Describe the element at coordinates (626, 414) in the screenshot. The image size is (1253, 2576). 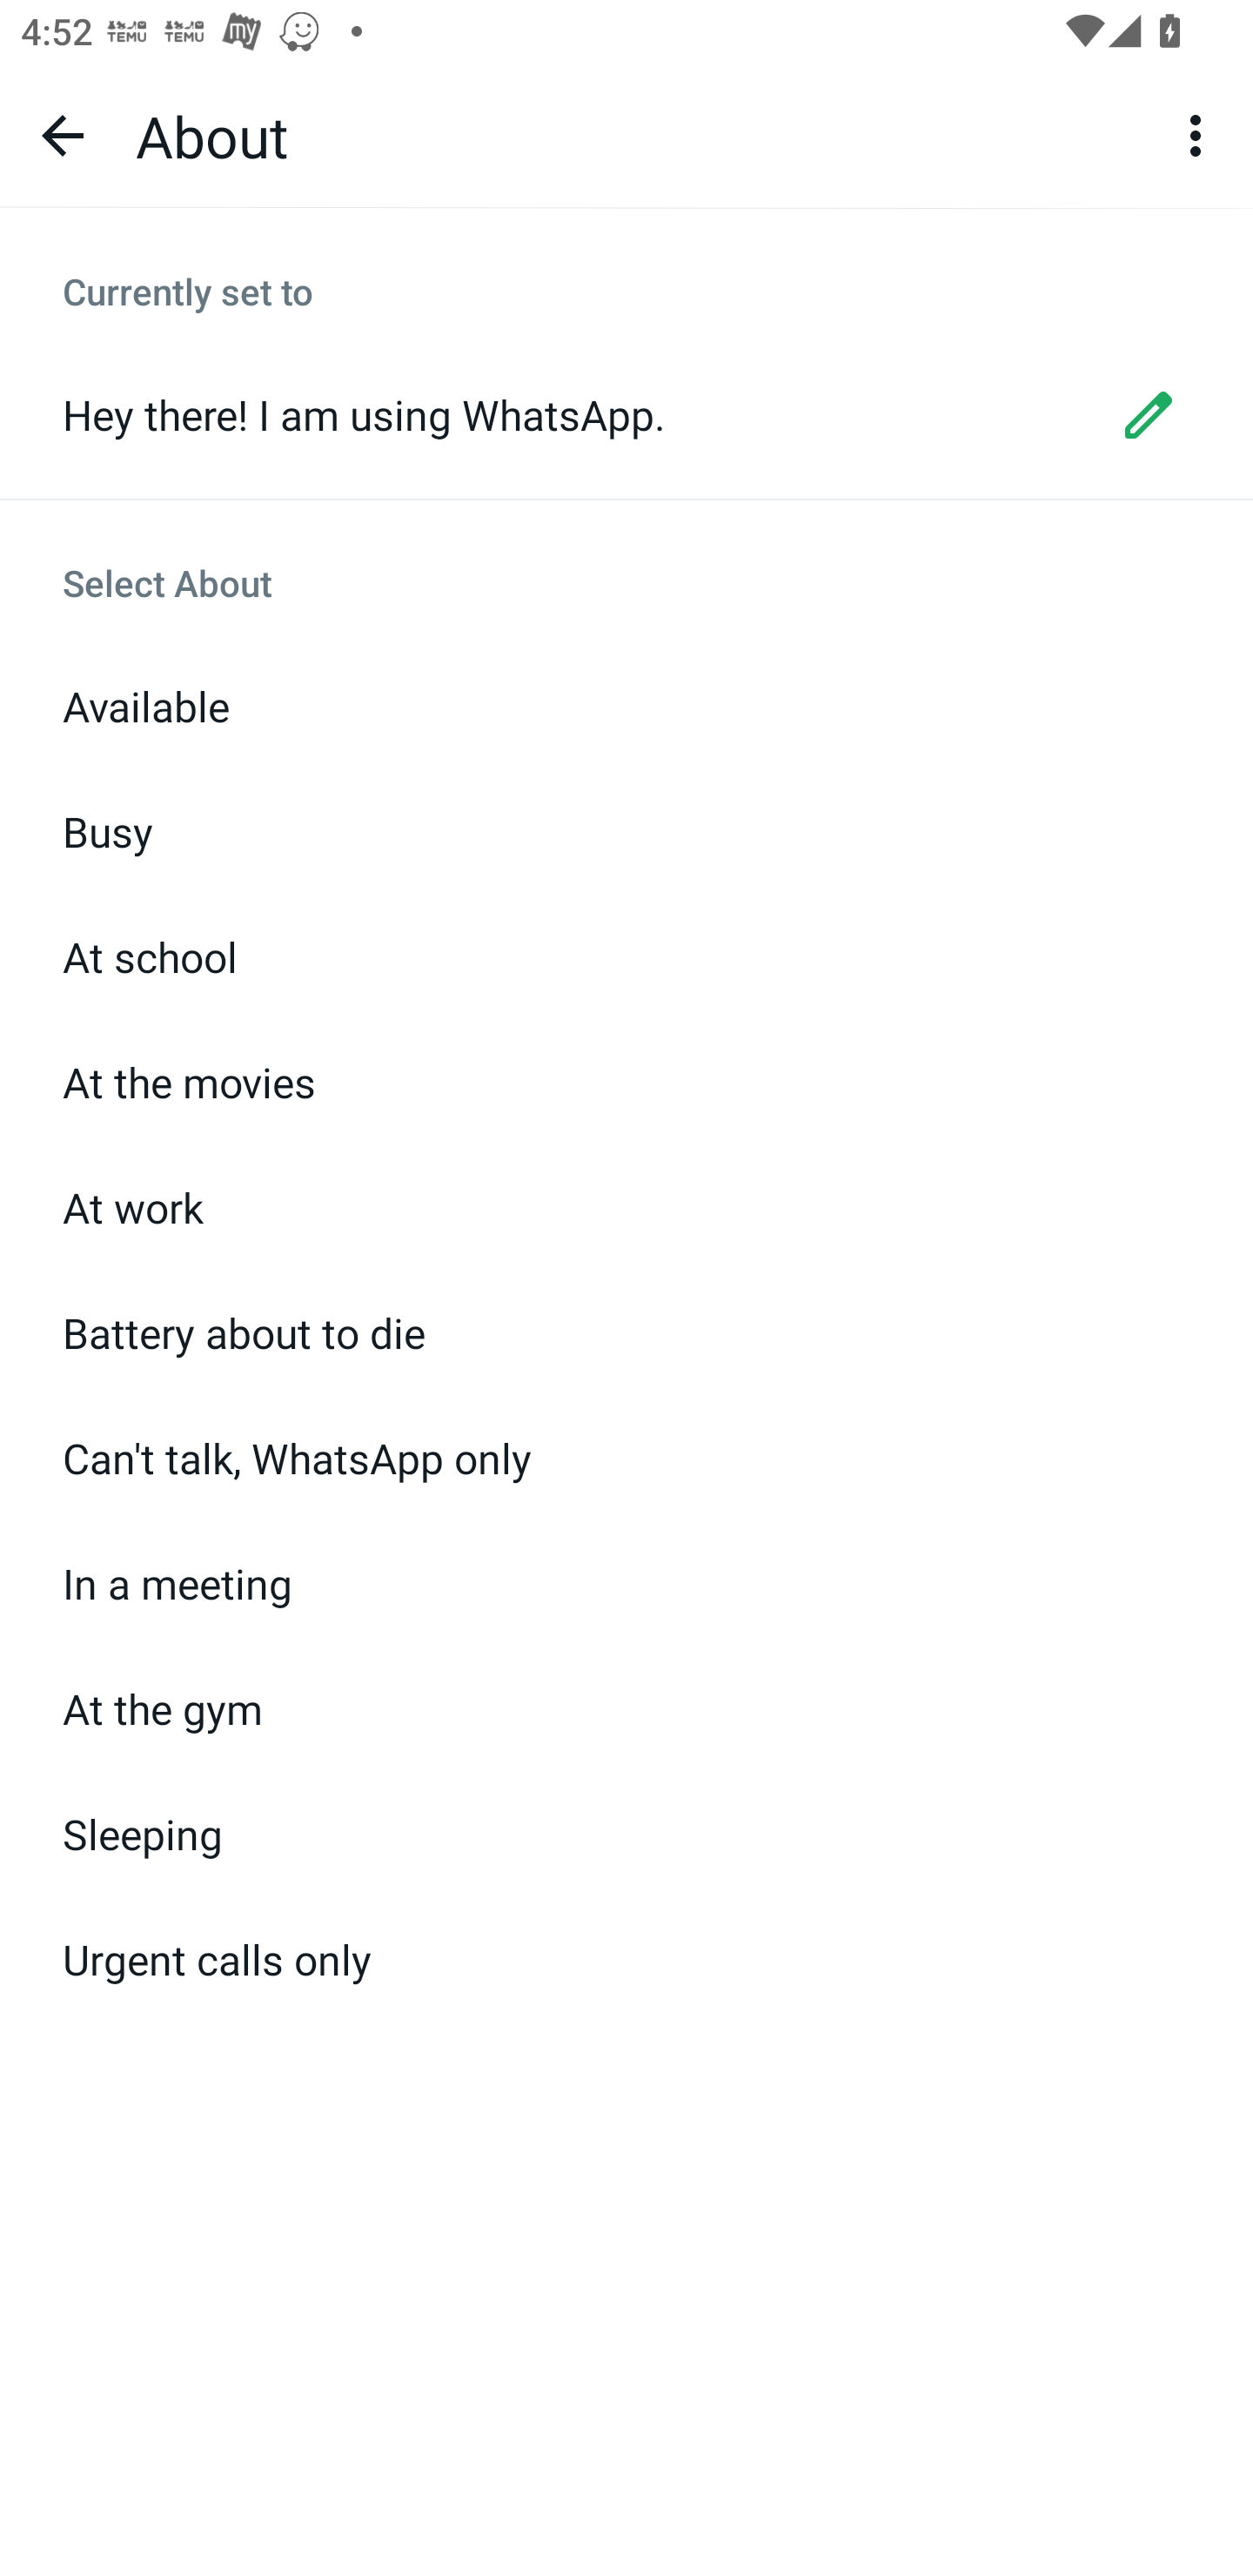
I see `Hey there! I am using WhatsApp. edit` at that location.